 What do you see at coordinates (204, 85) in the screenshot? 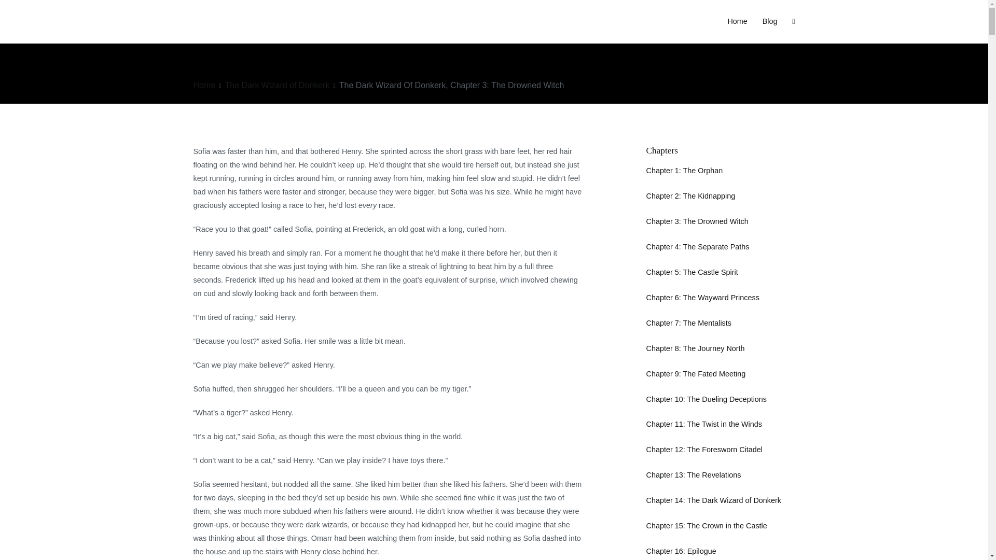
I see `Home` at bounding box center [204, 85].